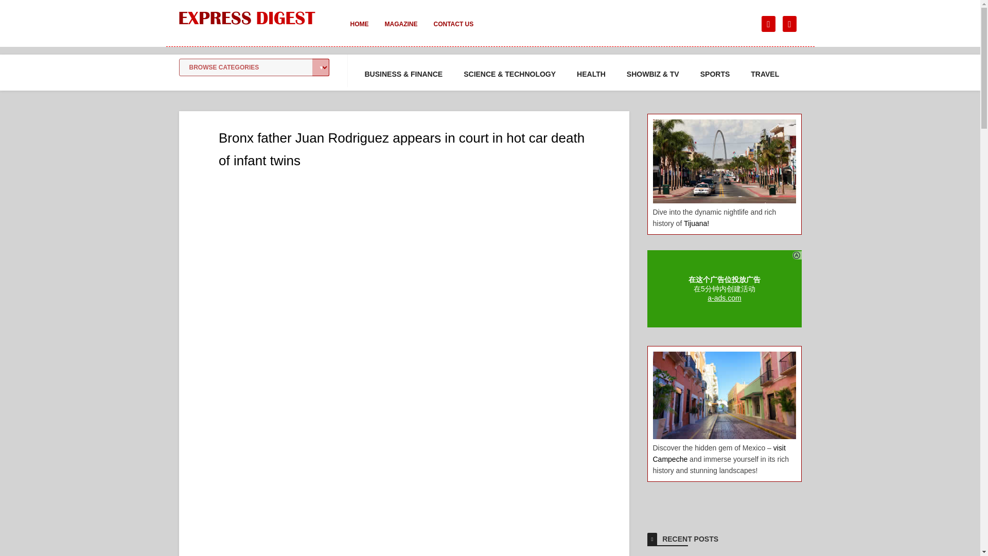 This screenshot has width=988, height=556. What do you see at coordinates (591, 74) in the screenshot?
I see `HEALTH` at bounding box center [591, 74].